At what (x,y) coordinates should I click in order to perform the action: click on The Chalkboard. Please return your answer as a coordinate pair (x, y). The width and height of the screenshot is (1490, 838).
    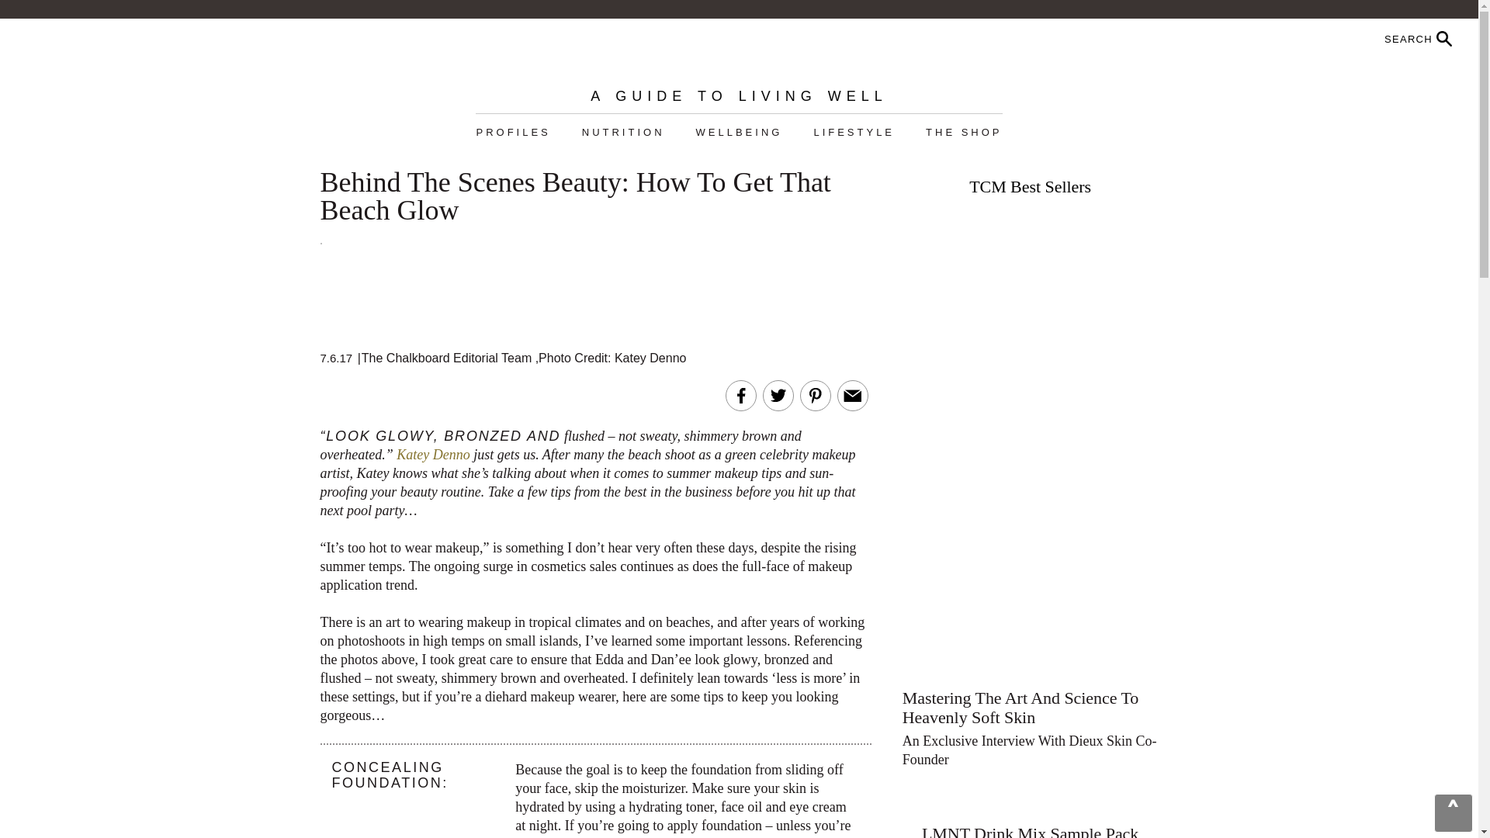
    Looking at the image, I should click on (739, 53).